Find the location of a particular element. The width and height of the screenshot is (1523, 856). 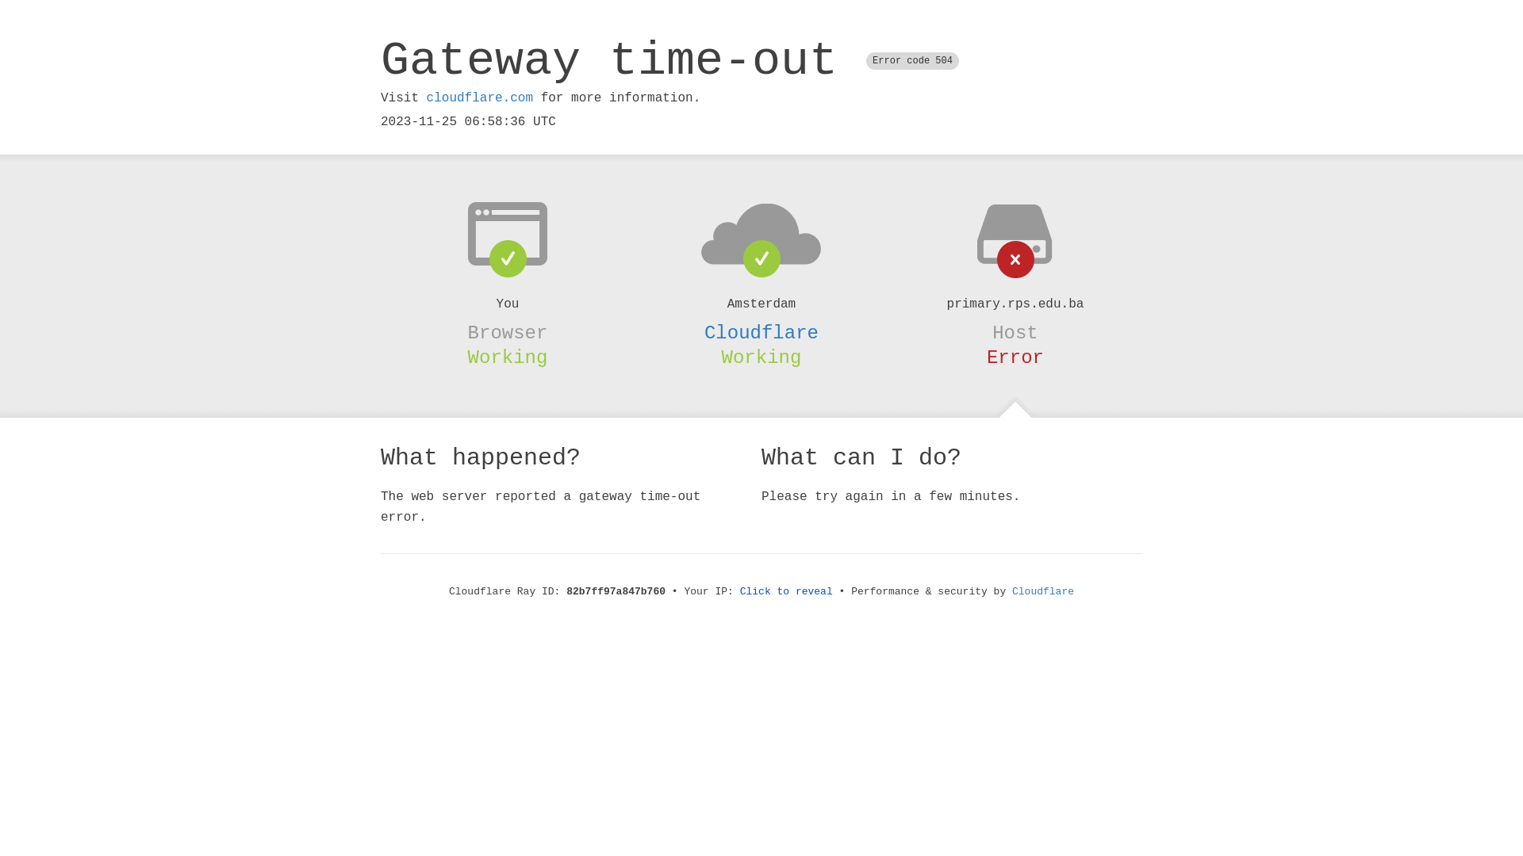

Cloudflare is located at coordinates (1043, 591).